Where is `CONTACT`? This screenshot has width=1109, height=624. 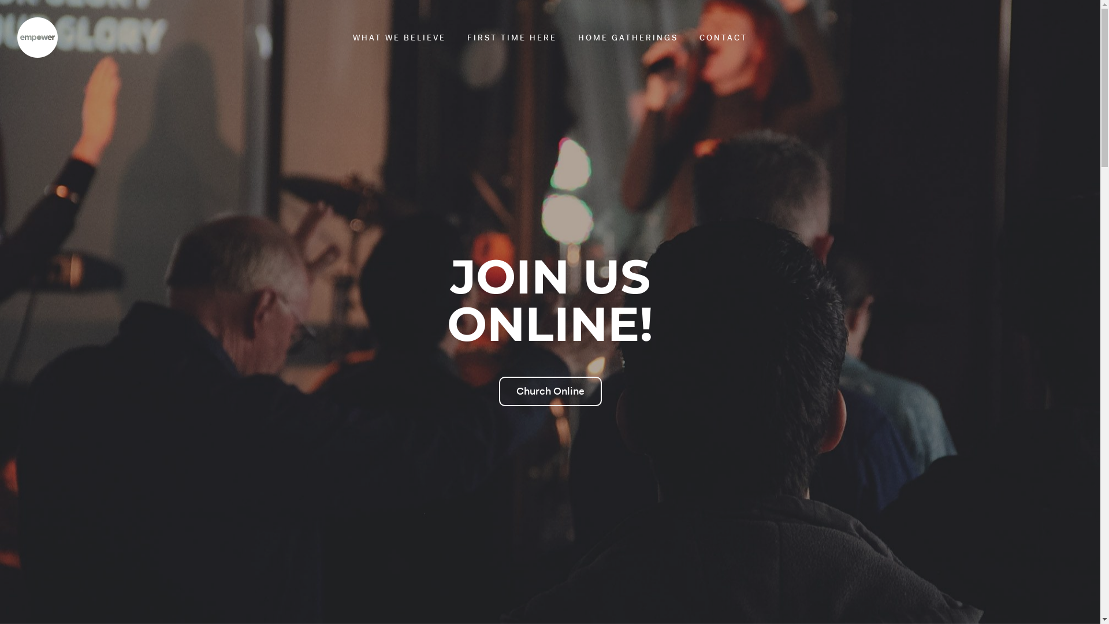
CONTACT is located at coordinates (723, 38).